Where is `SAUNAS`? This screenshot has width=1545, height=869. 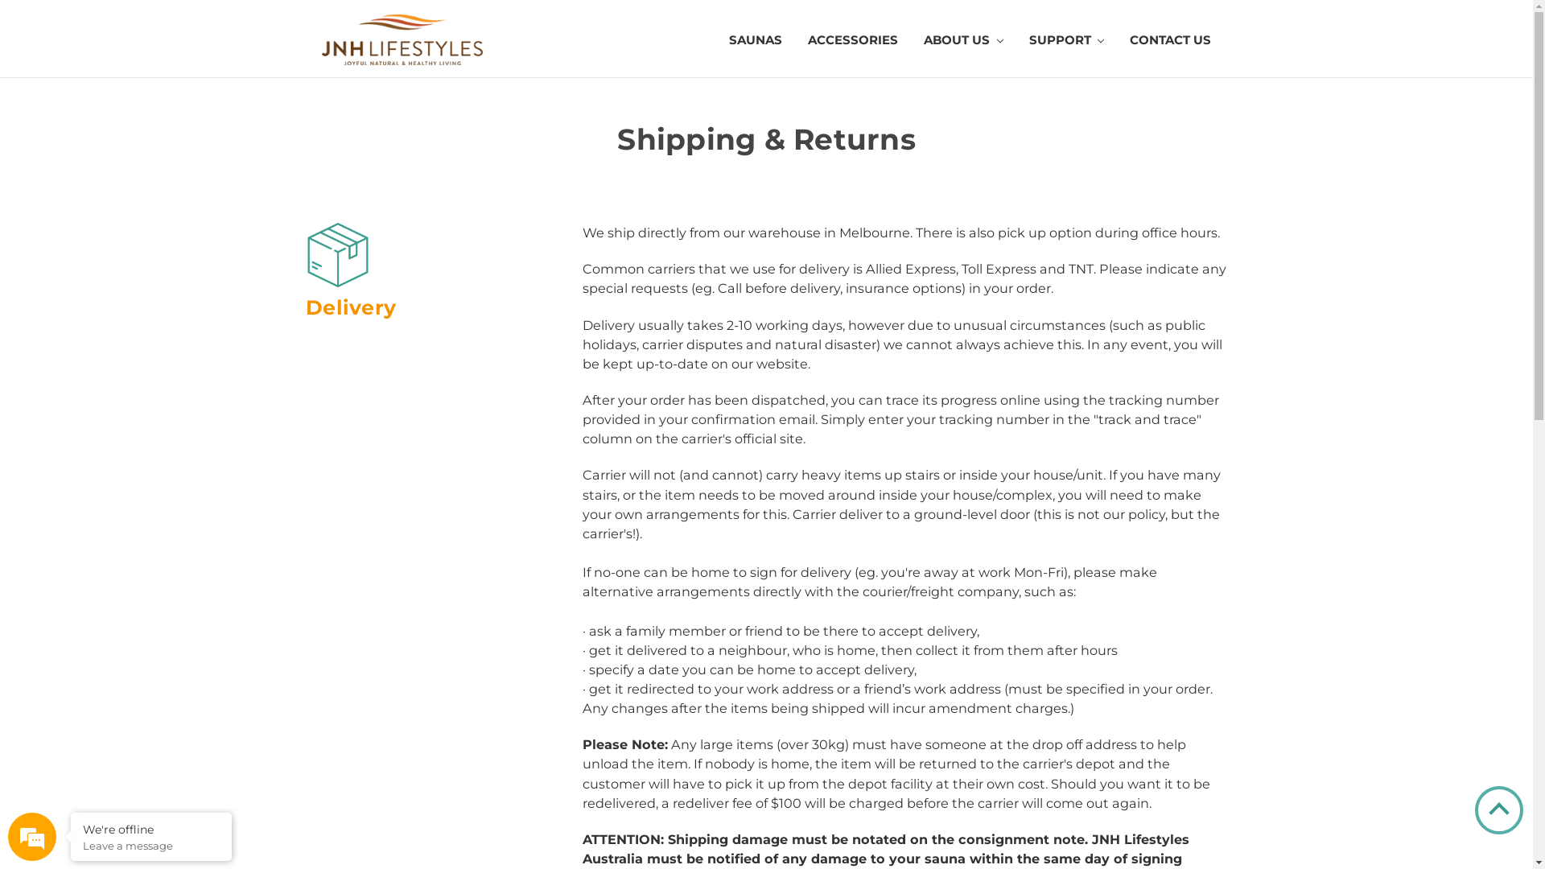 SAUNAS is located at coordinates (755, 42).